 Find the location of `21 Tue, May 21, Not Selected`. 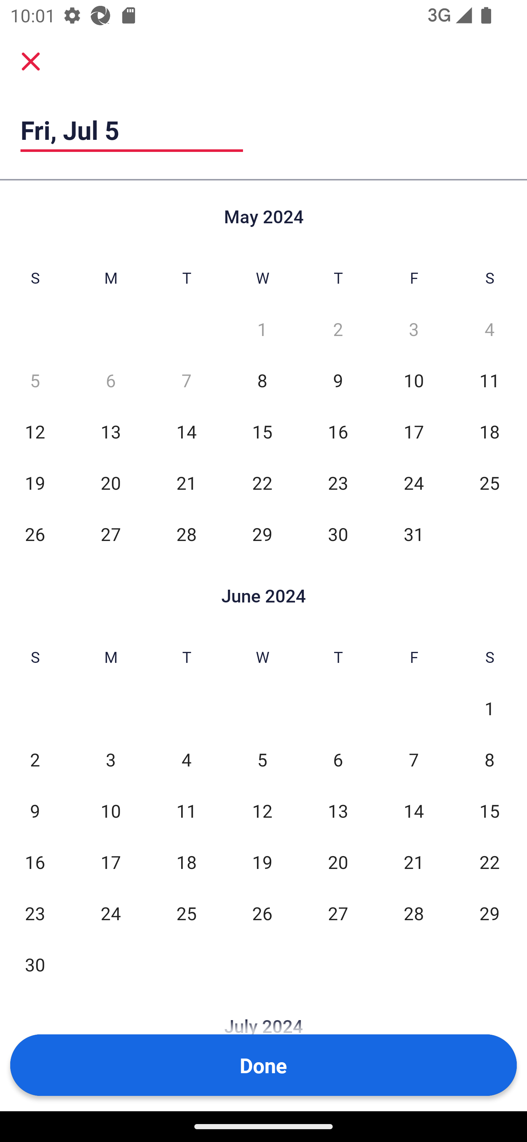

21 Tue, May 21, Not Selected is located at coordinates (187, 482).